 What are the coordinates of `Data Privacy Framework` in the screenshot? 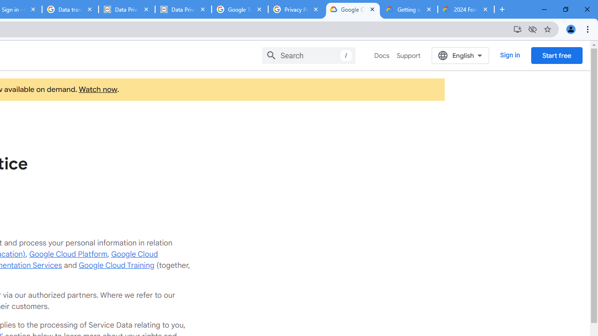 It's located at (183, 9).